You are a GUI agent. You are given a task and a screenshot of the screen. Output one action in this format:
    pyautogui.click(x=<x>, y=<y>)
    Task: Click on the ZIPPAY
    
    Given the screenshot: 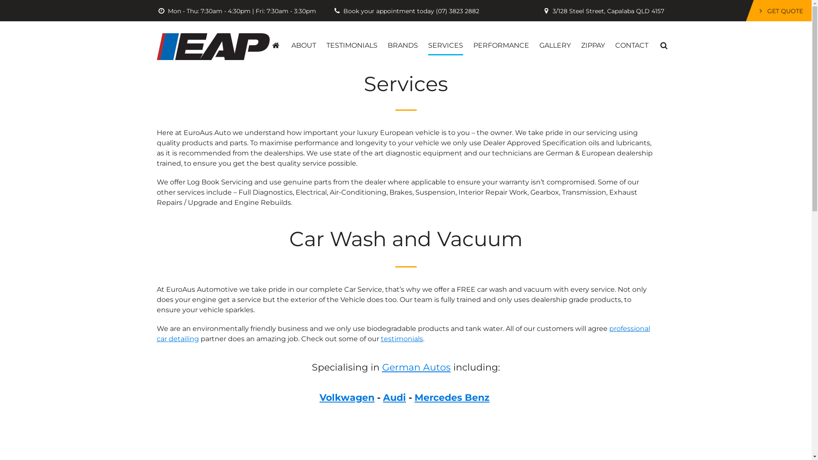 What is the action you would take?
    pyautogui.click(x=593, y=38)
    